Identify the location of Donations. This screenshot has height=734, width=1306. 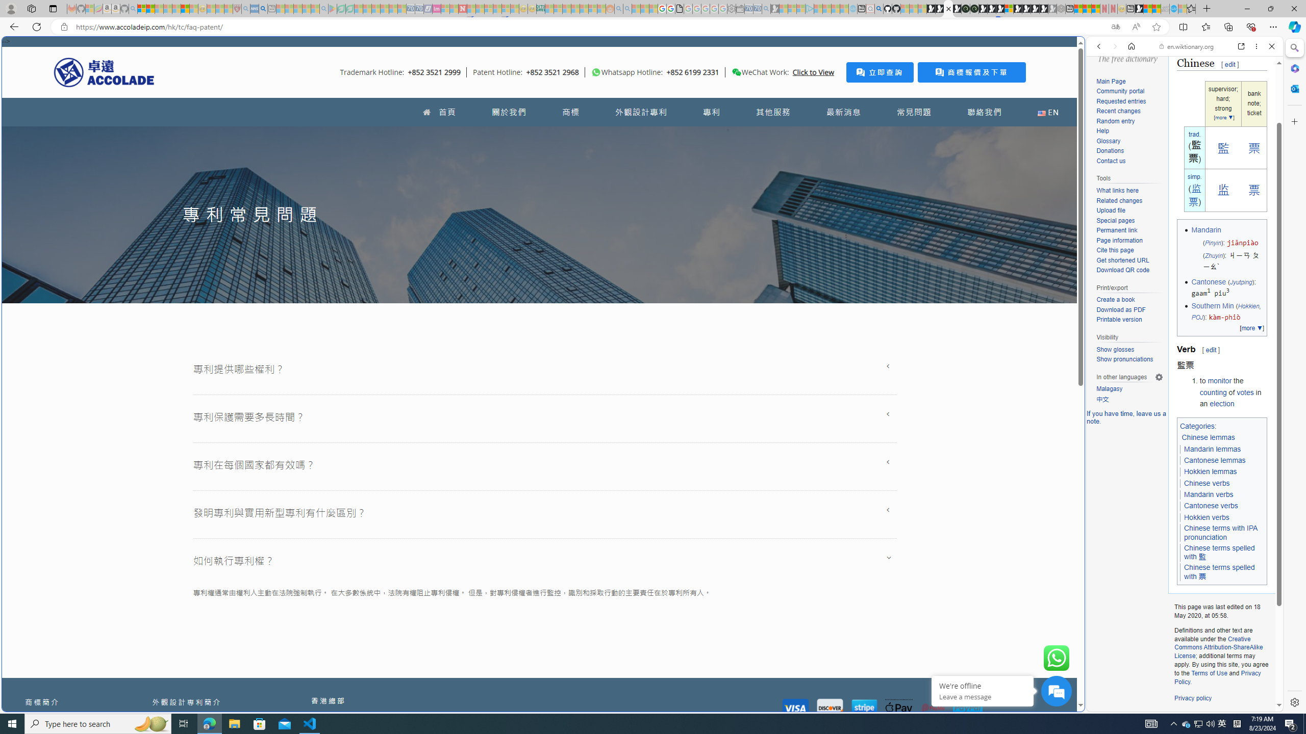
(1110, 151).